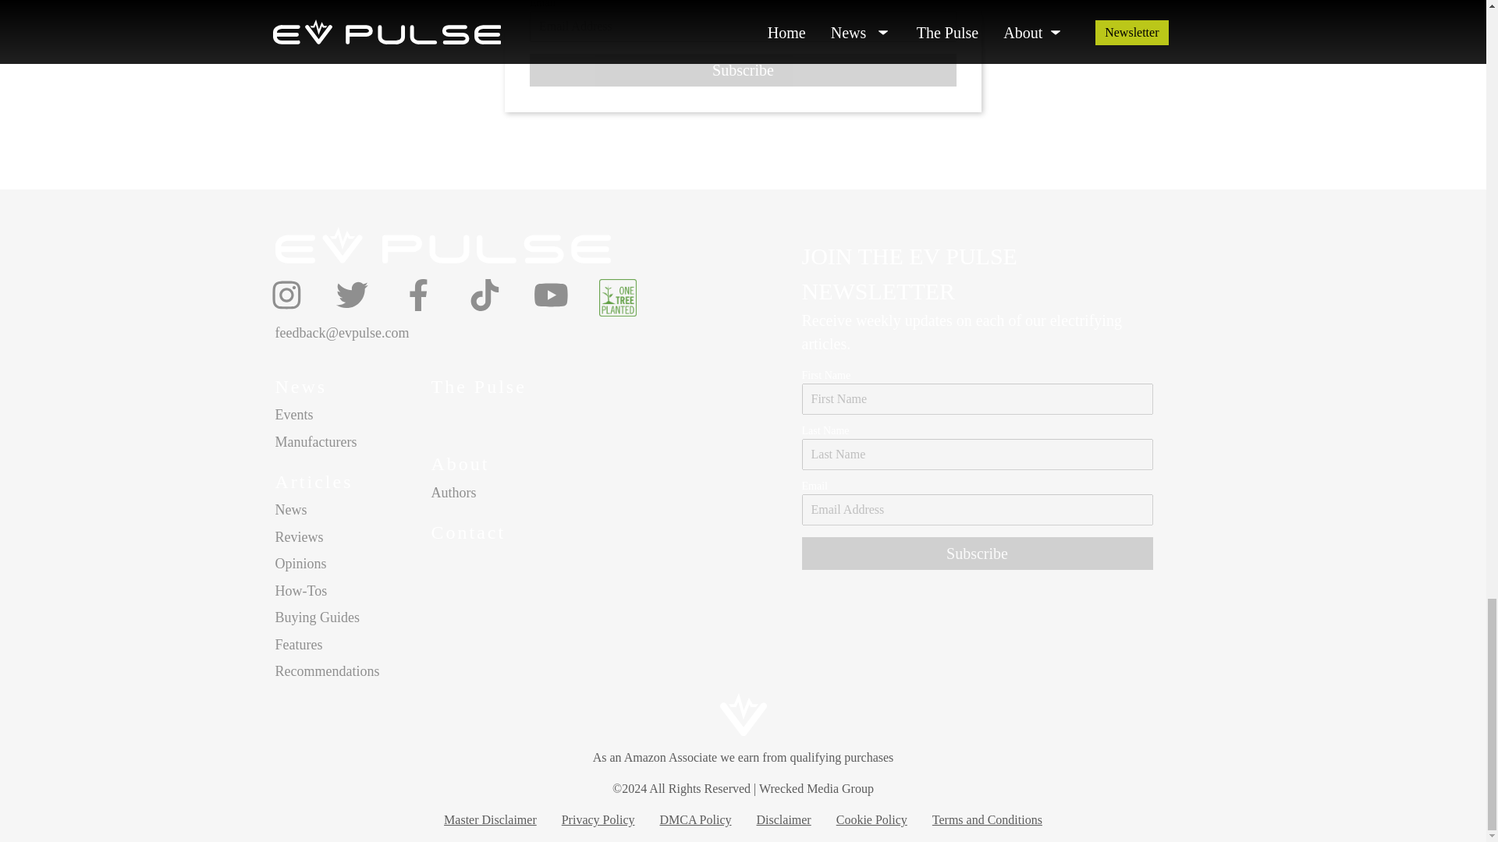  Describe the element at coordinates (743, 70) in the screenshot. I see `Subscribe` at that location.